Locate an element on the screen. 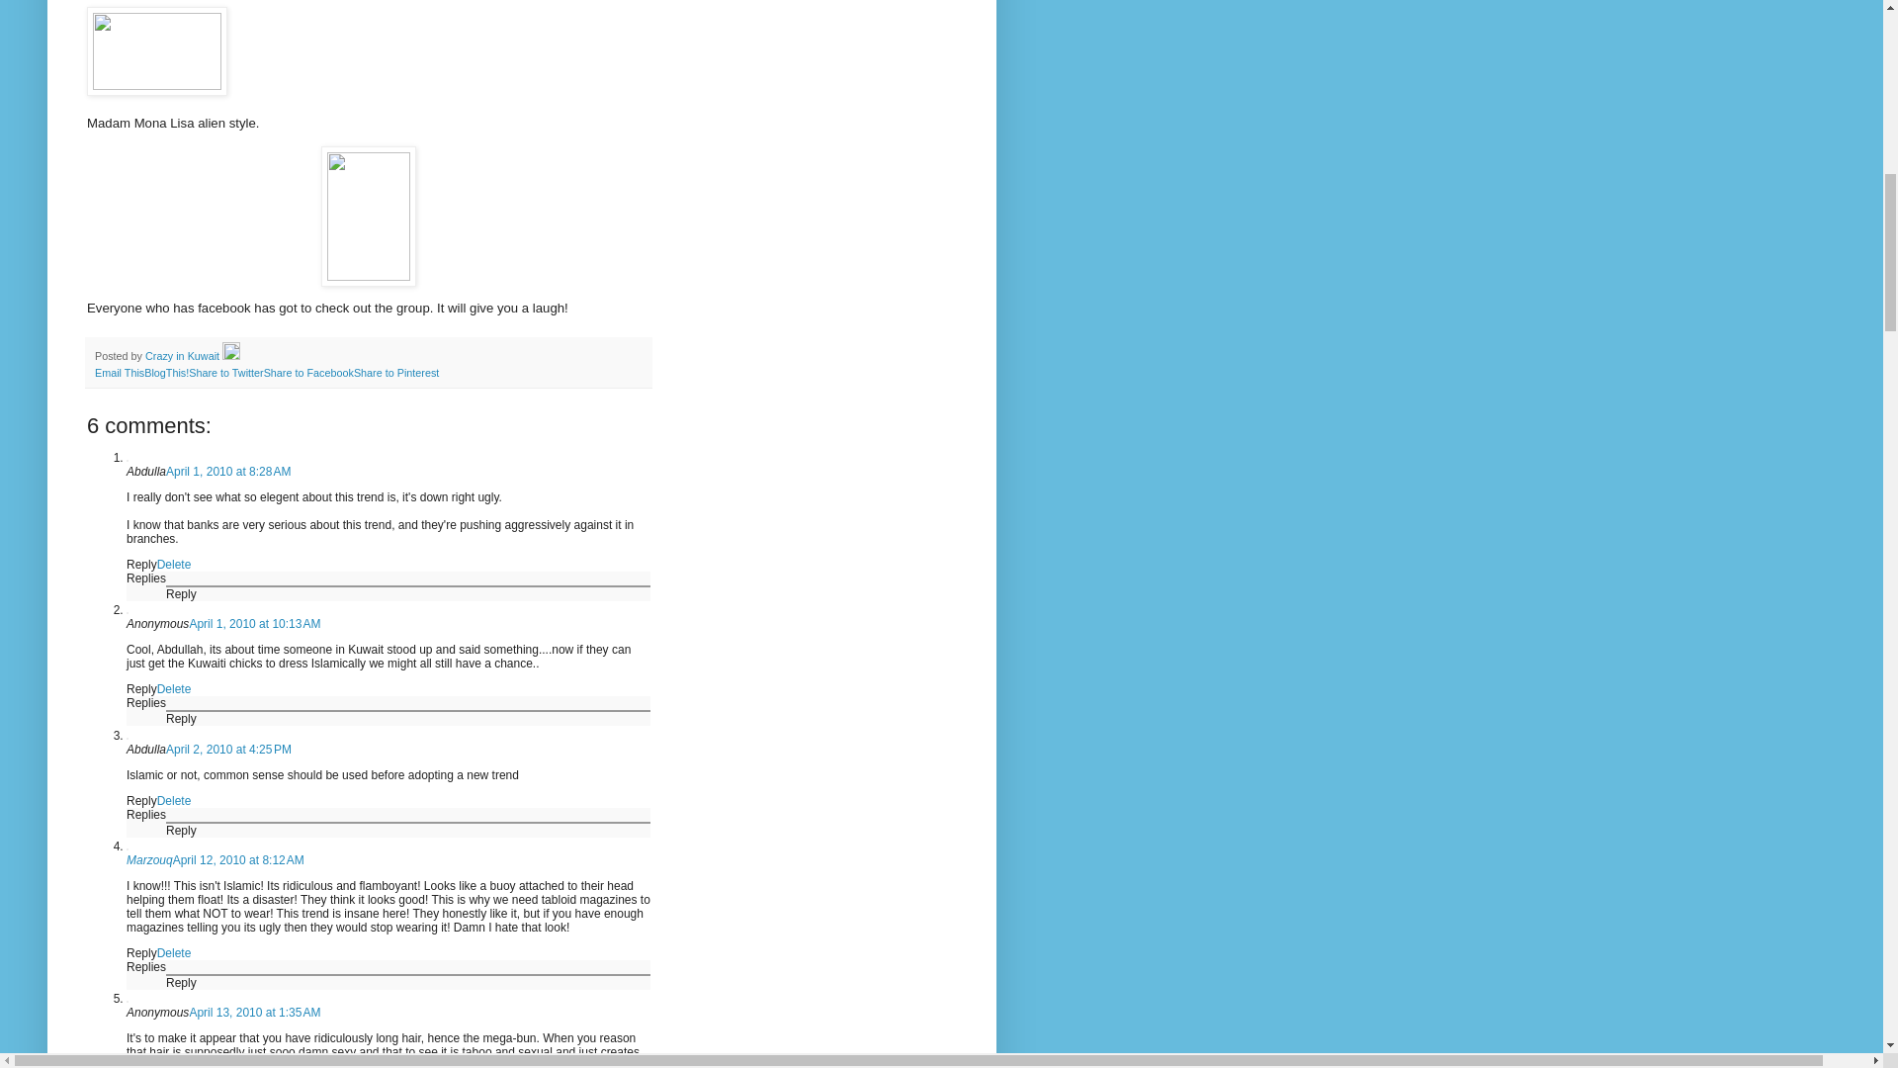 The width and height of the screenshot is (1898, 1068). Replies is located at coordinates (146, 814).